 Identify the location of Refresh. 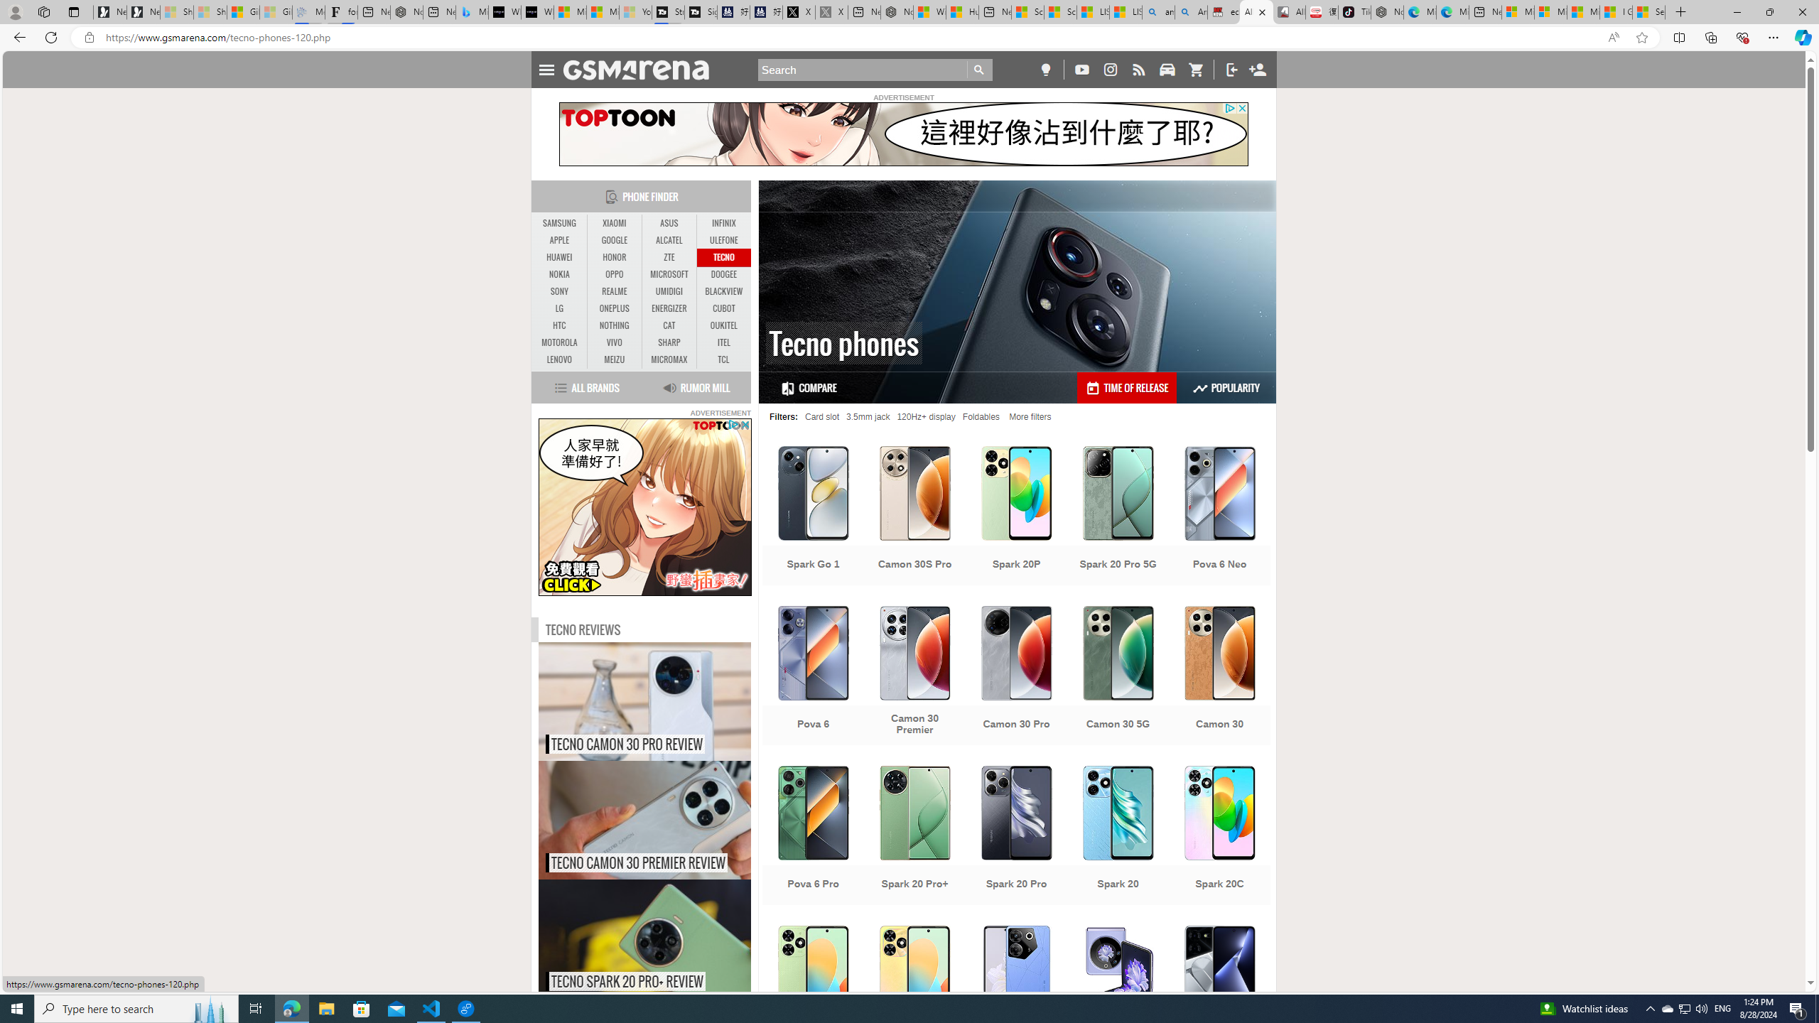
(51, 37).